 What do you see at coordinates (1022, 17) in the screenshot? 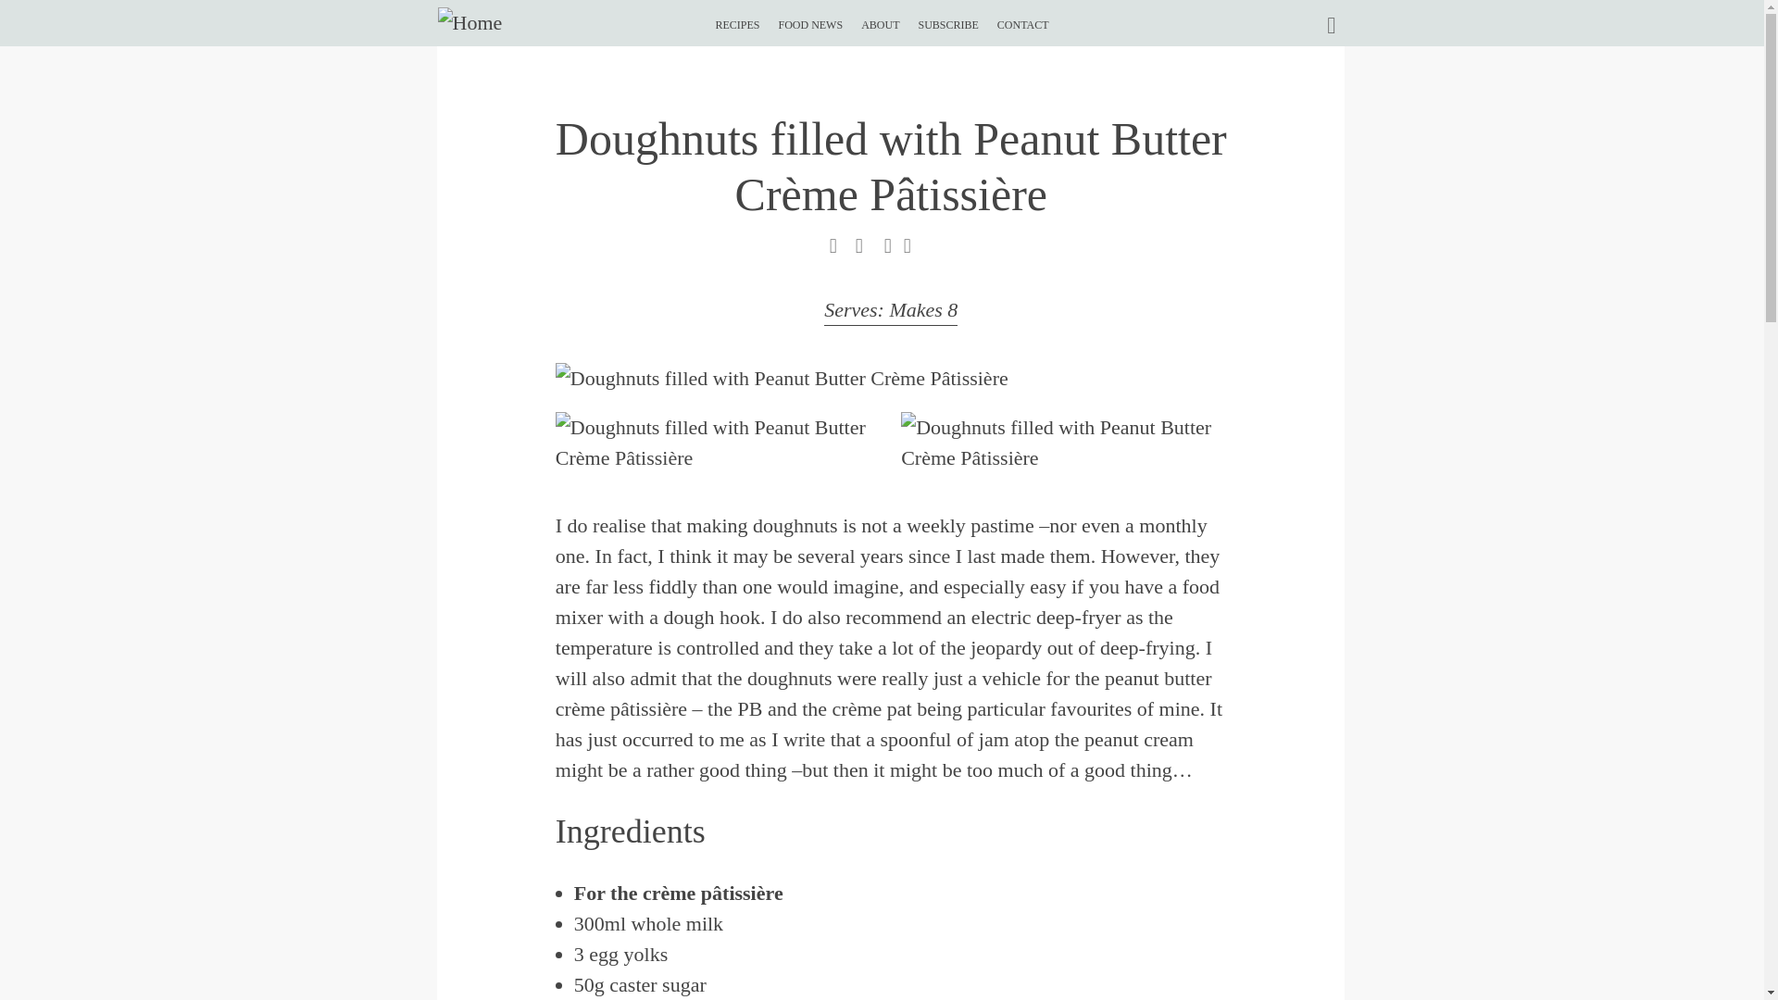
I see `CONTACT` at bounding box center [1022, 17].